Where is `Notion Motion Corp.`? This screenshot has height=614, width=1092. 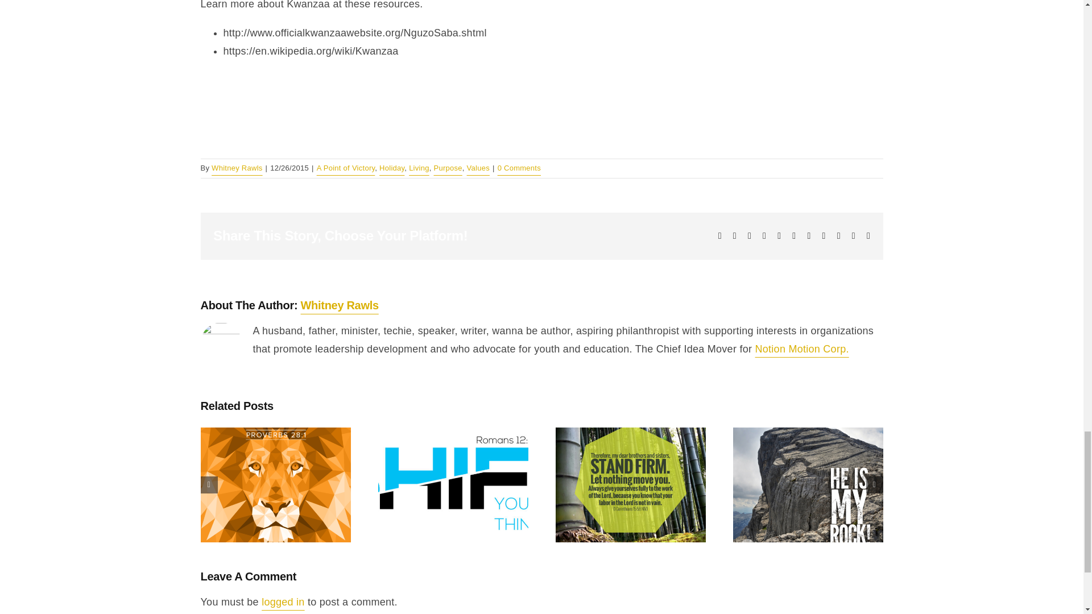 Notion Motion Corp. is located at coordinates (802, 349).